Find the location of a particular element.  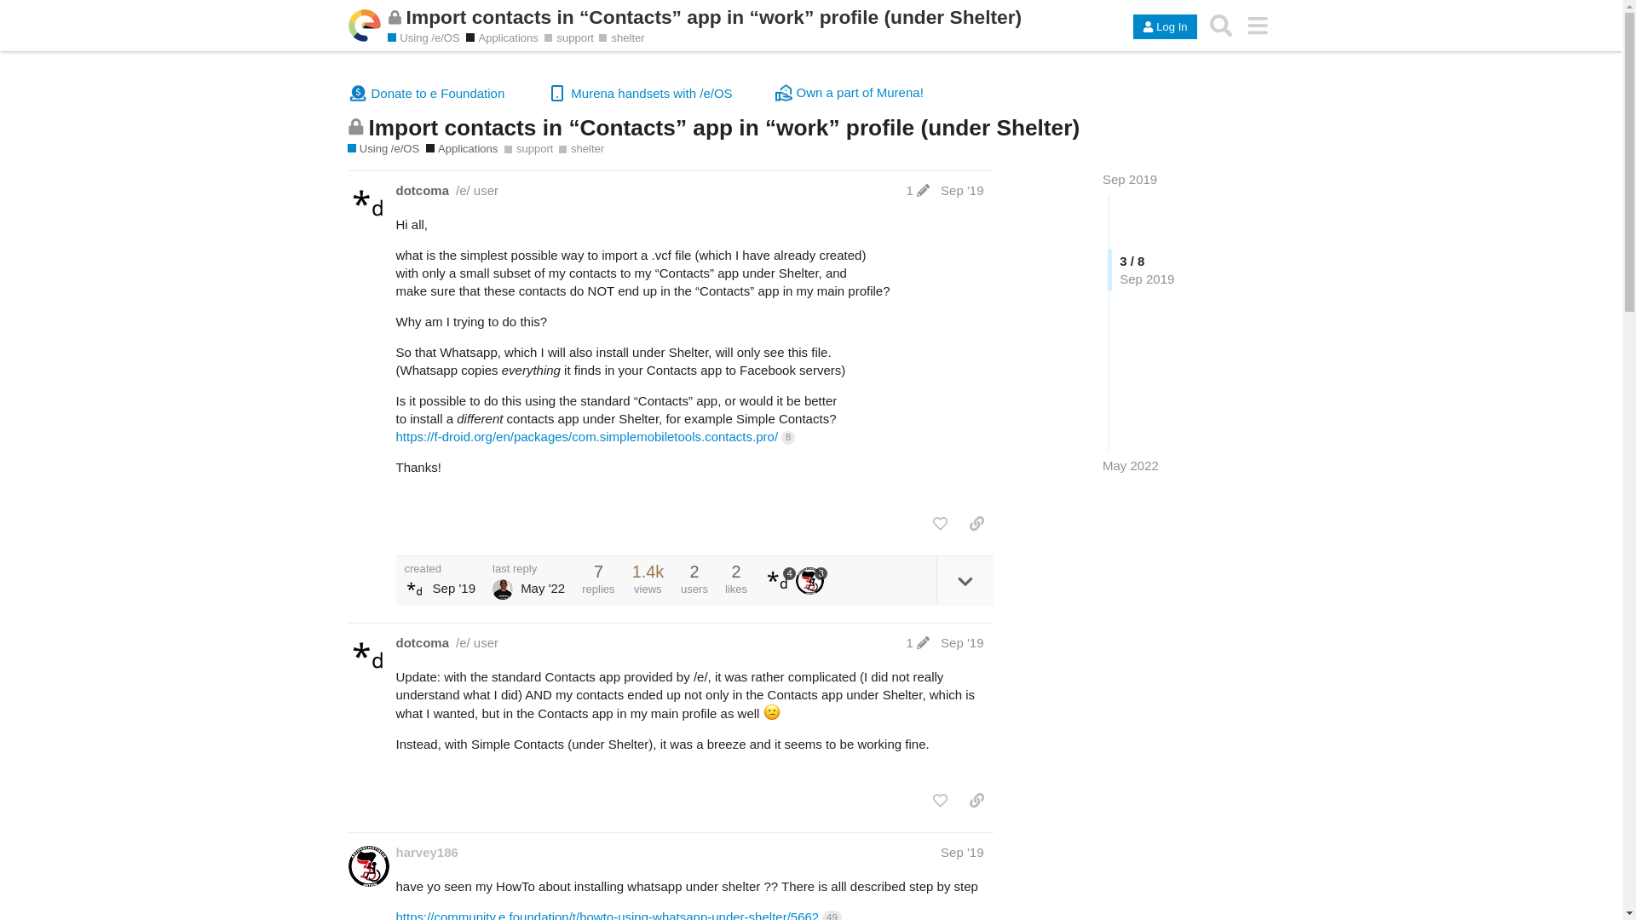

shelter is located at coordinates (581, 148).